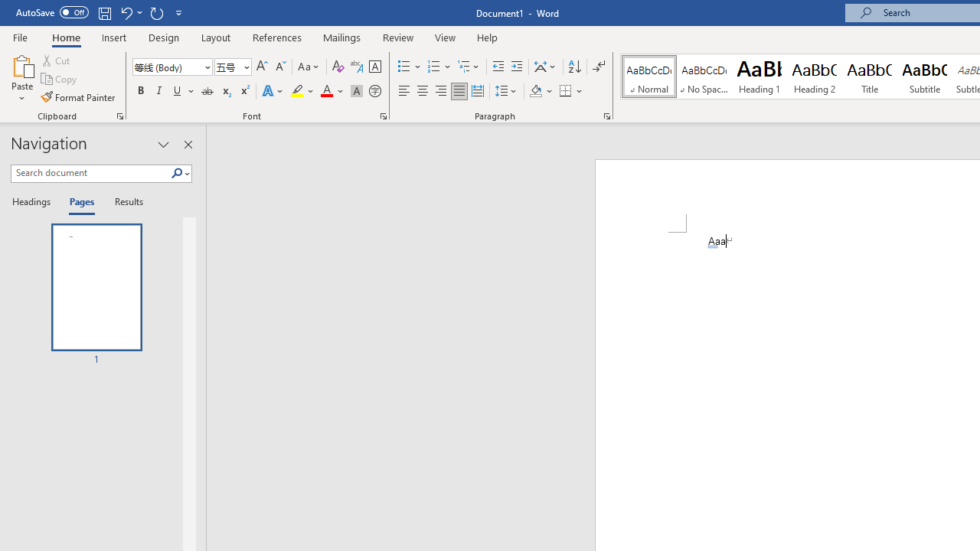 The height and width of the screenshot is (551, 980). I want to click on Sort..., so click(574, 67).